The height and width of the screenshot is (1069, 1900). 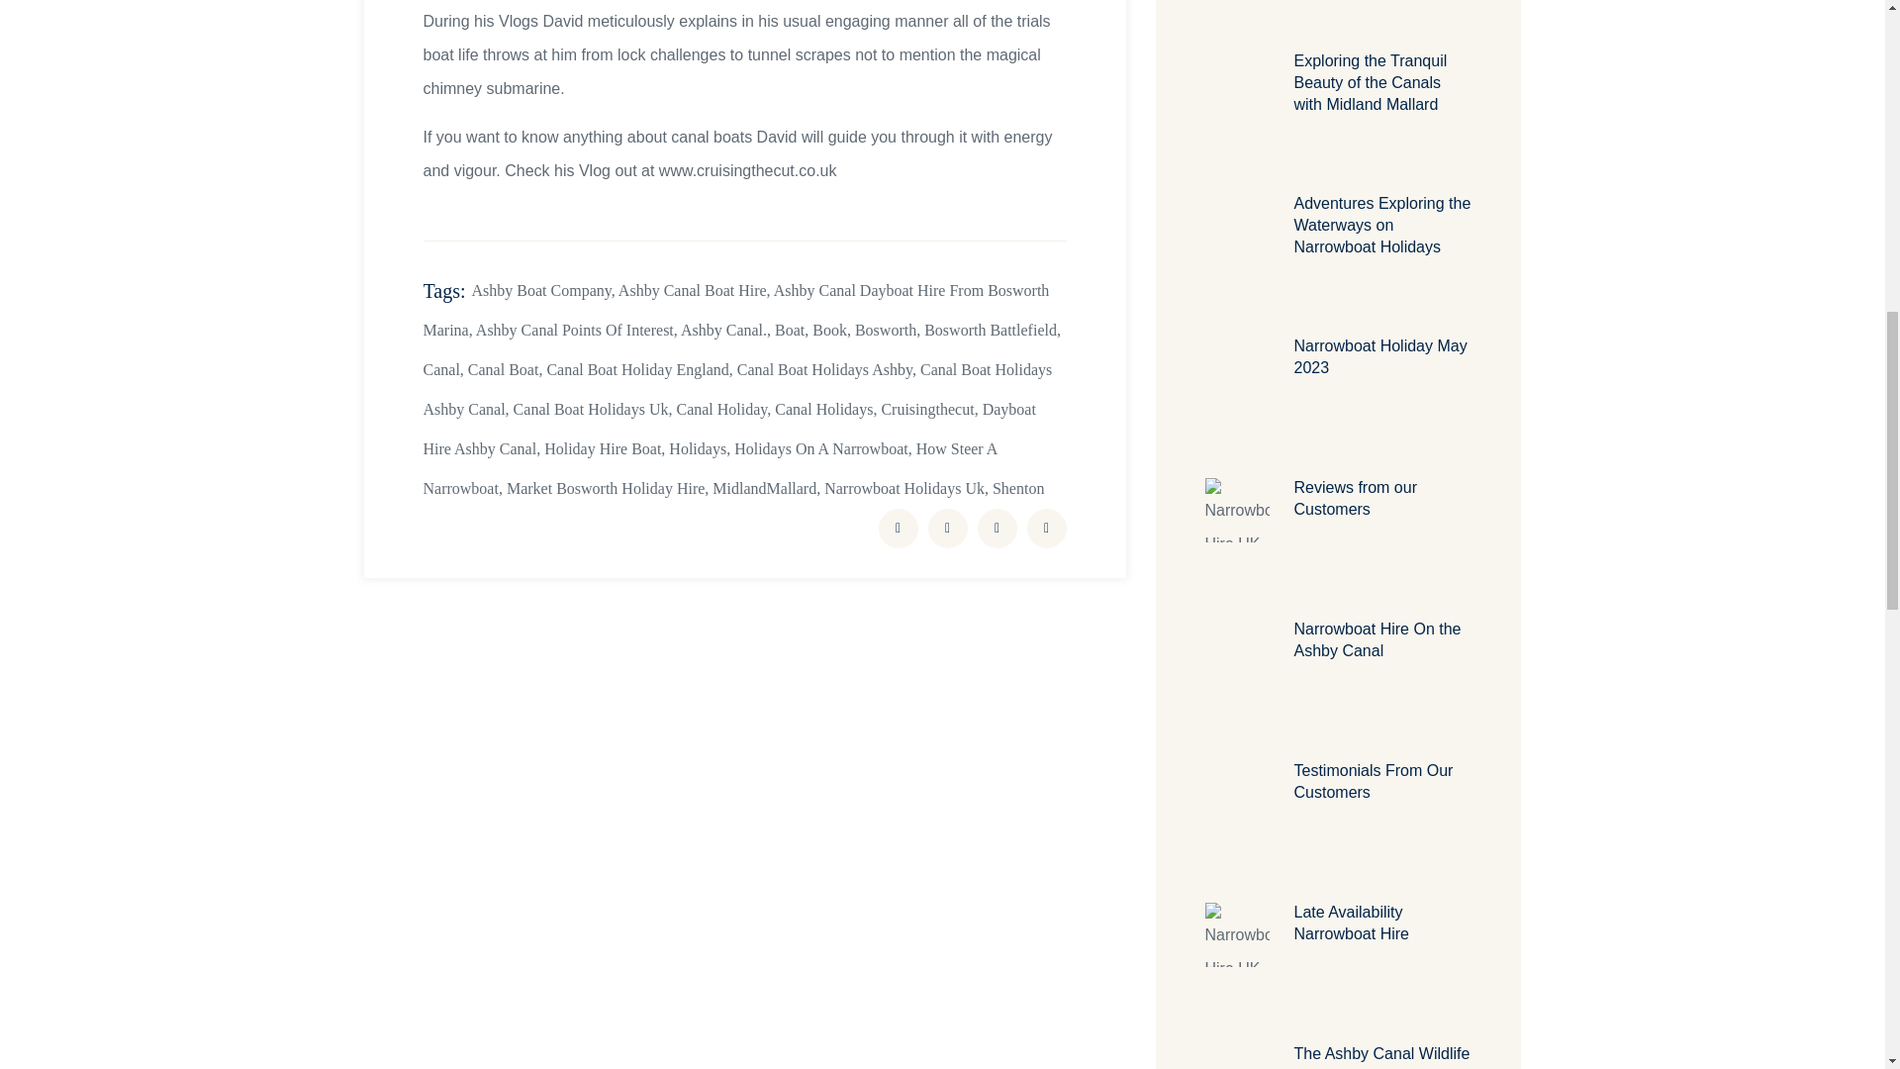 What do you see at coordinates (723, 331) in the screenshot?
I see `Ashby Canal.` at bounding box center [723, 331].